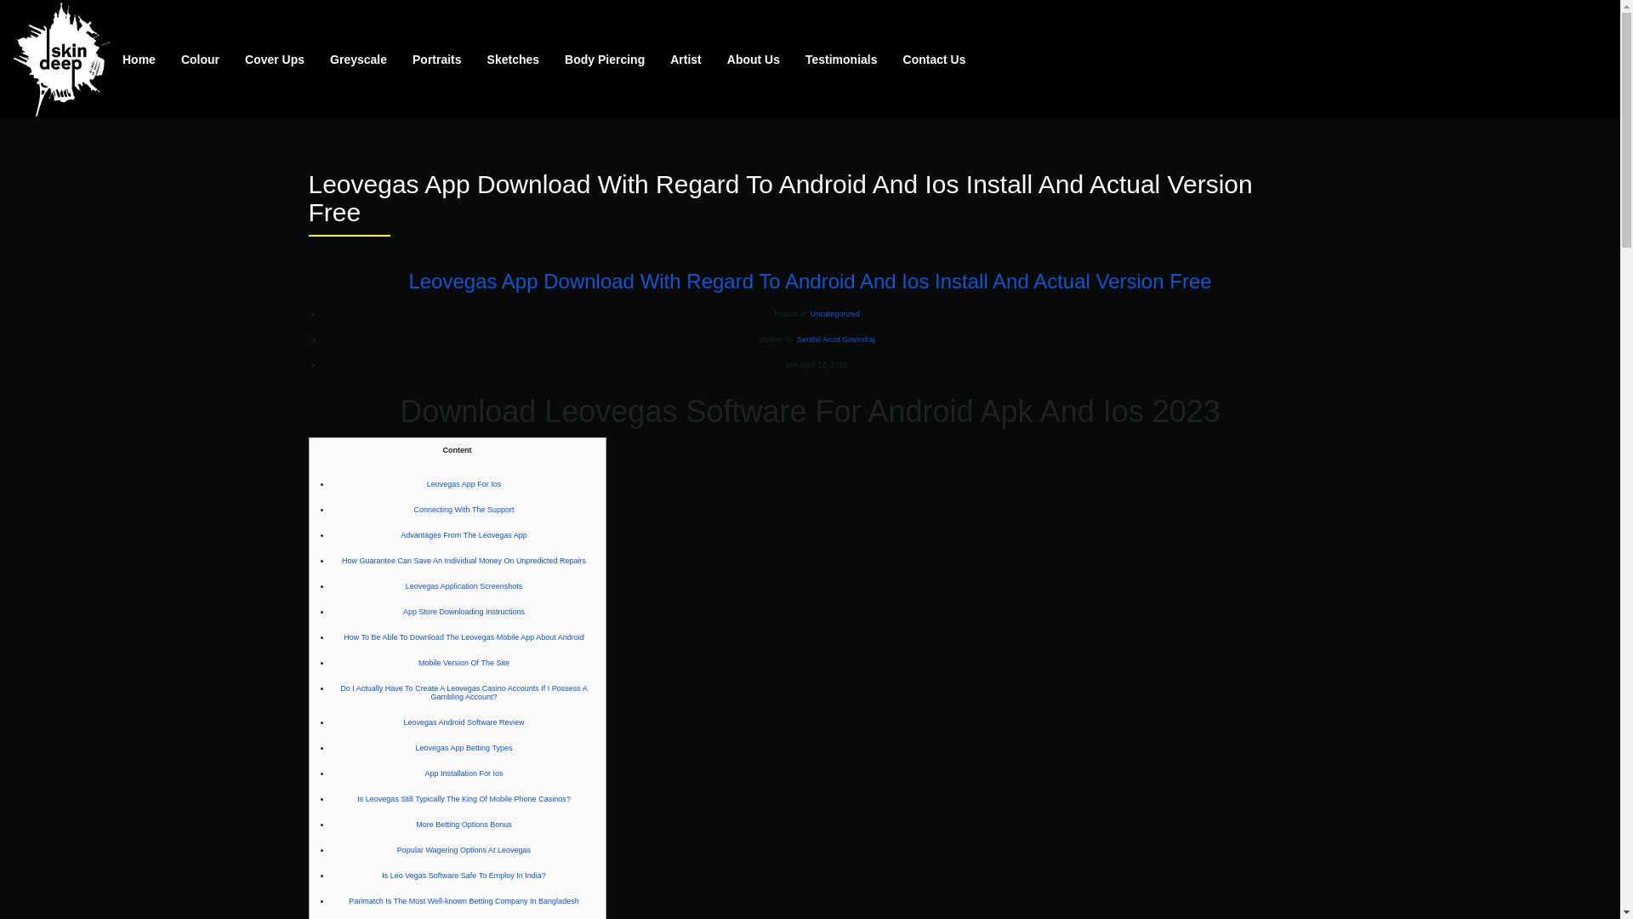 This screenshot has height=919, width=1633. I want to click on More Betting Options Bonus, so click(464, 825).